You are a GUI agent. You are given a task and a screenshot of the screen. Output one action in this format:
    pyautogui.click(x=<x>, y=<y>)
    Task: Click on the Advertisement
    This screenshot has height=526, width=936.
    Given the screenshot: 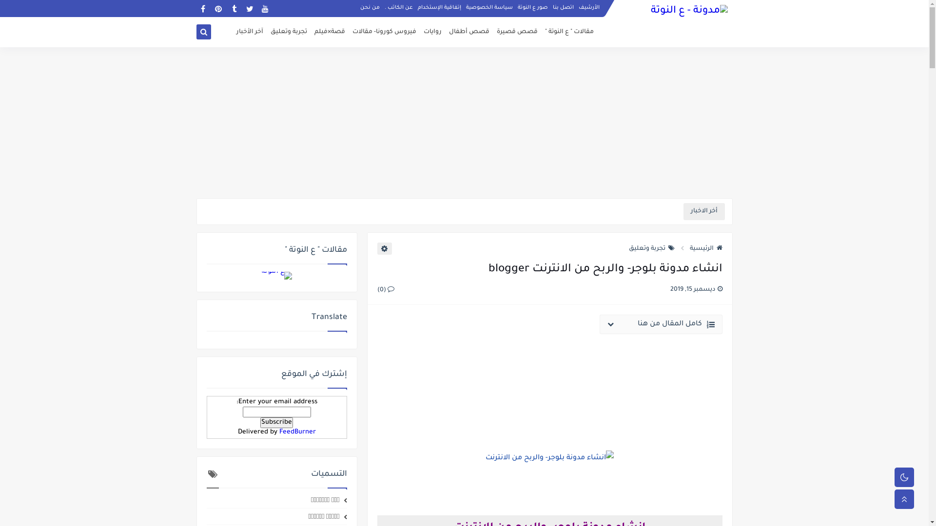 What is the action you would take?
    pyautogui.click(x=464, y=123)
    